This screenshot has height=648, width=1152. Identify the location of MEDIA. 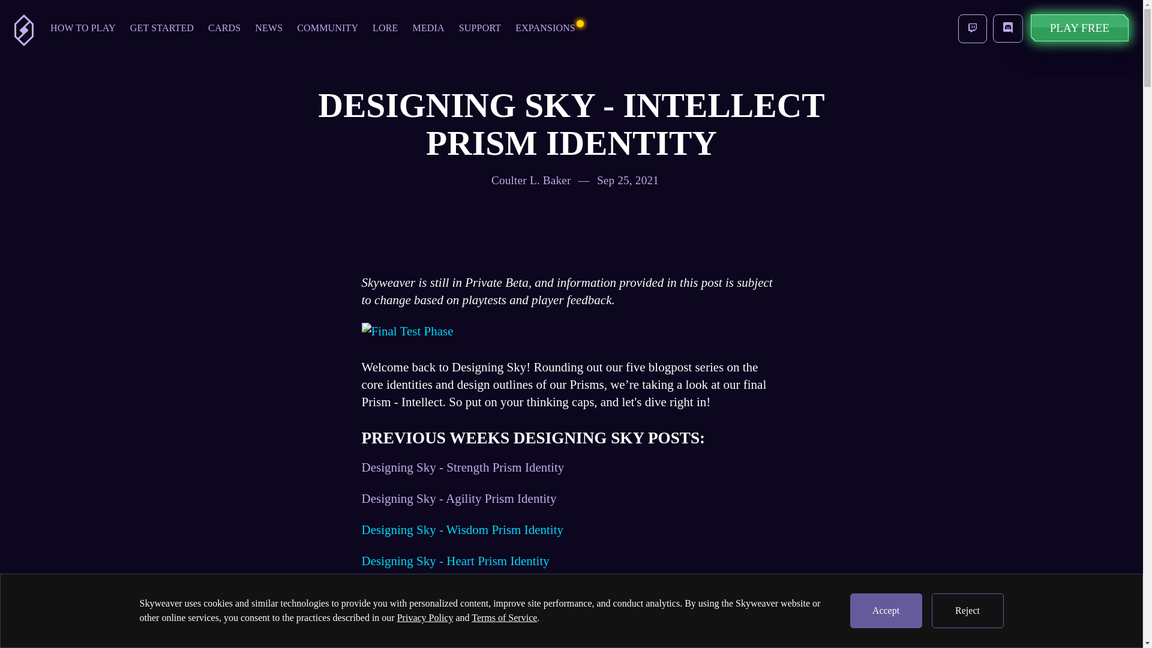
(428, 29).